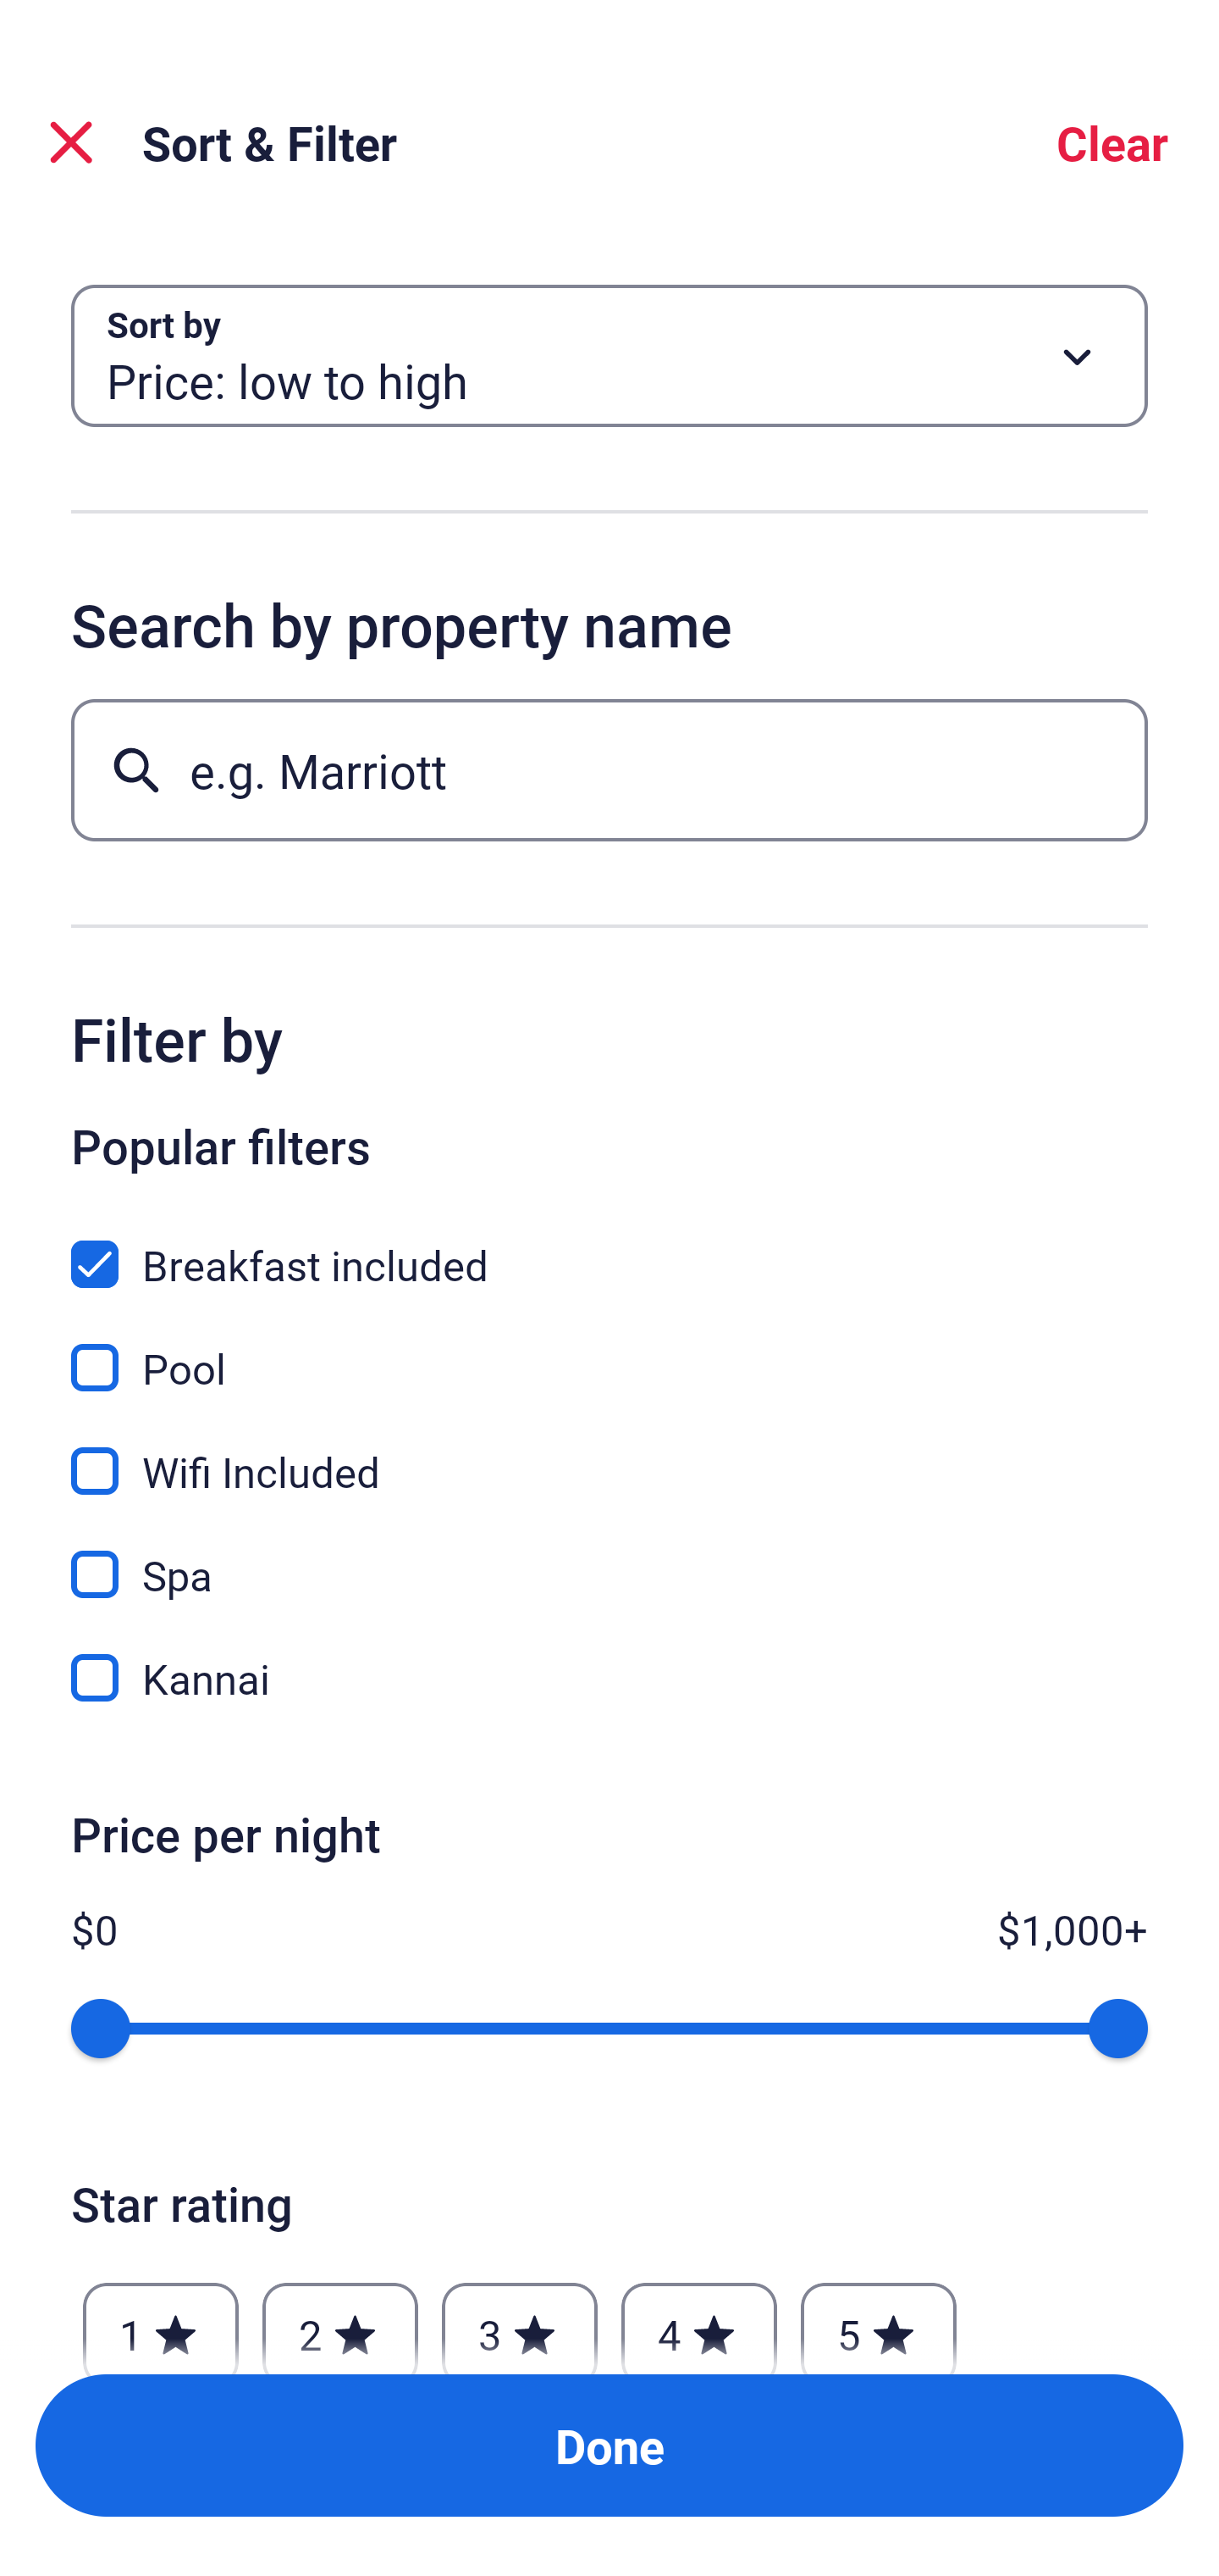 This screenshot has width=1219, height=2576. Describe the element at coordinates (609, 1246) in the screenshot. I see `Breakfast included, Breakfast included` at that location.